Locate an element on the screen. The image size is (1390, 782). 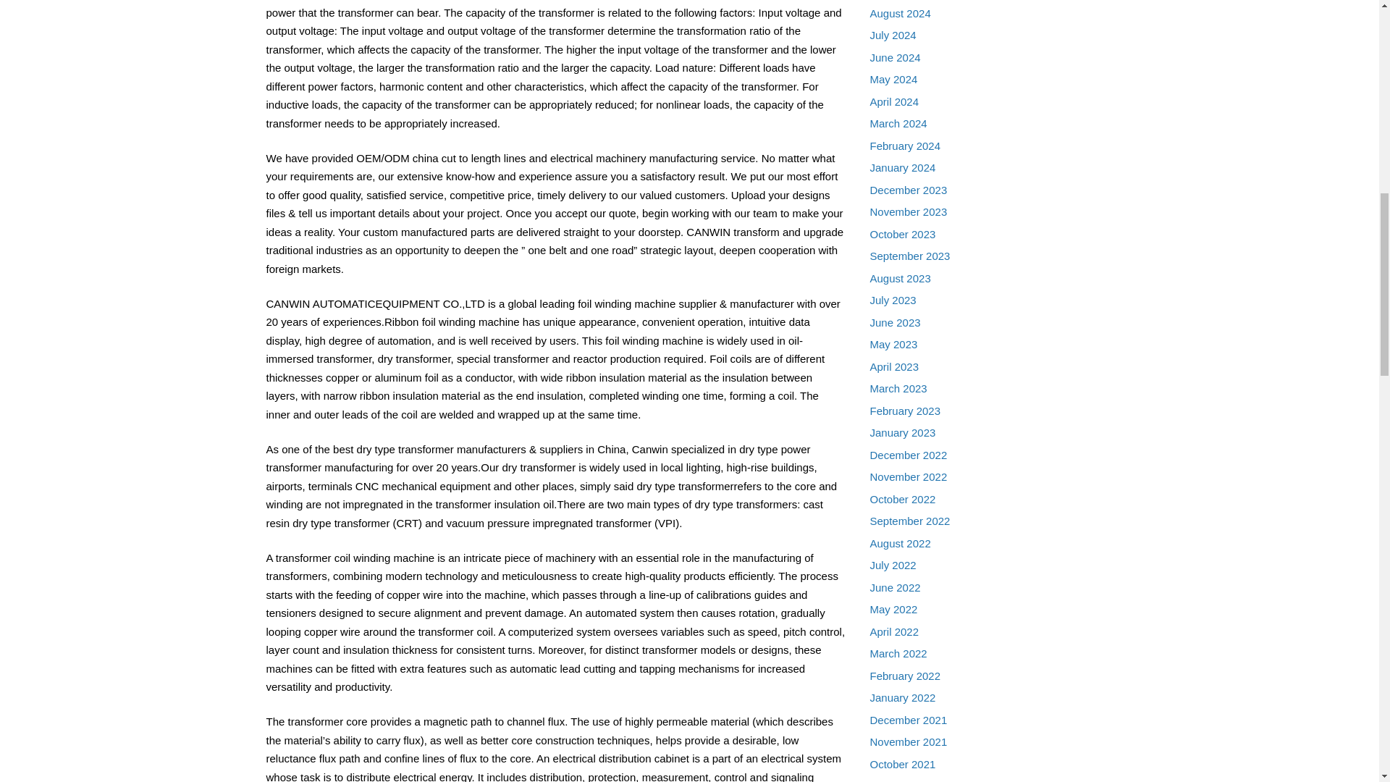
April 2023 is located at coordinates (894, 366).